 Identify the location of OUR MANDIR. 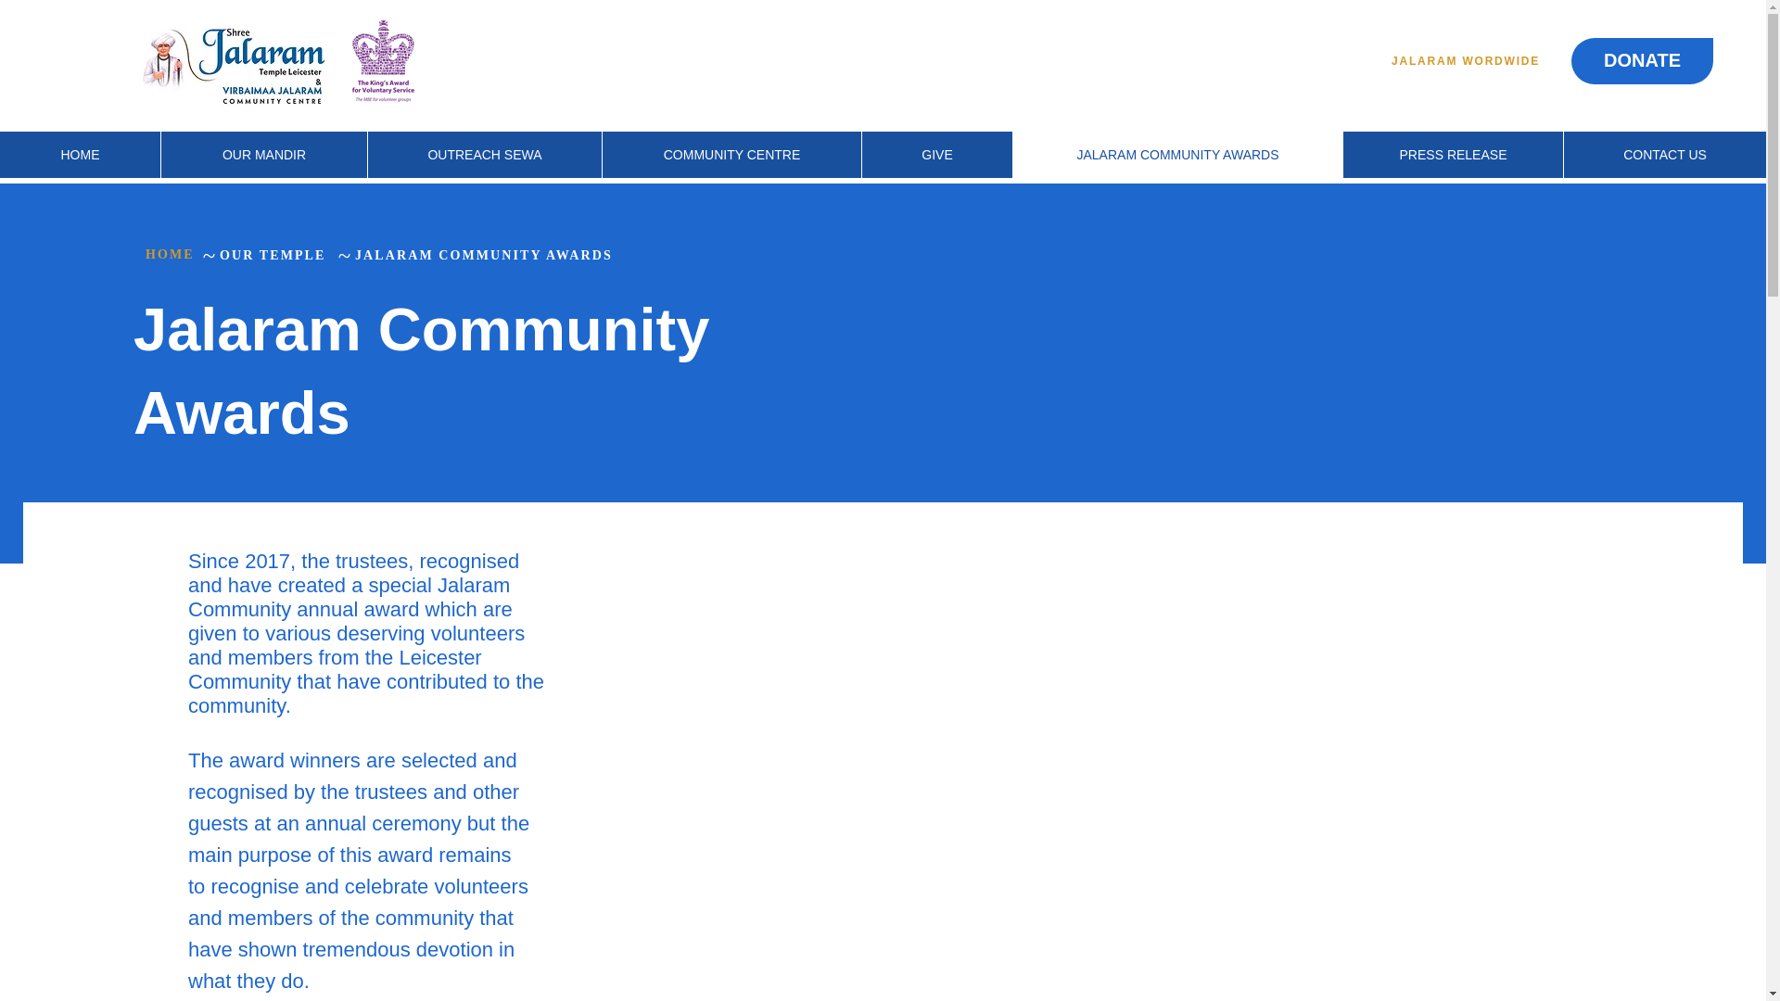
(263, 154).